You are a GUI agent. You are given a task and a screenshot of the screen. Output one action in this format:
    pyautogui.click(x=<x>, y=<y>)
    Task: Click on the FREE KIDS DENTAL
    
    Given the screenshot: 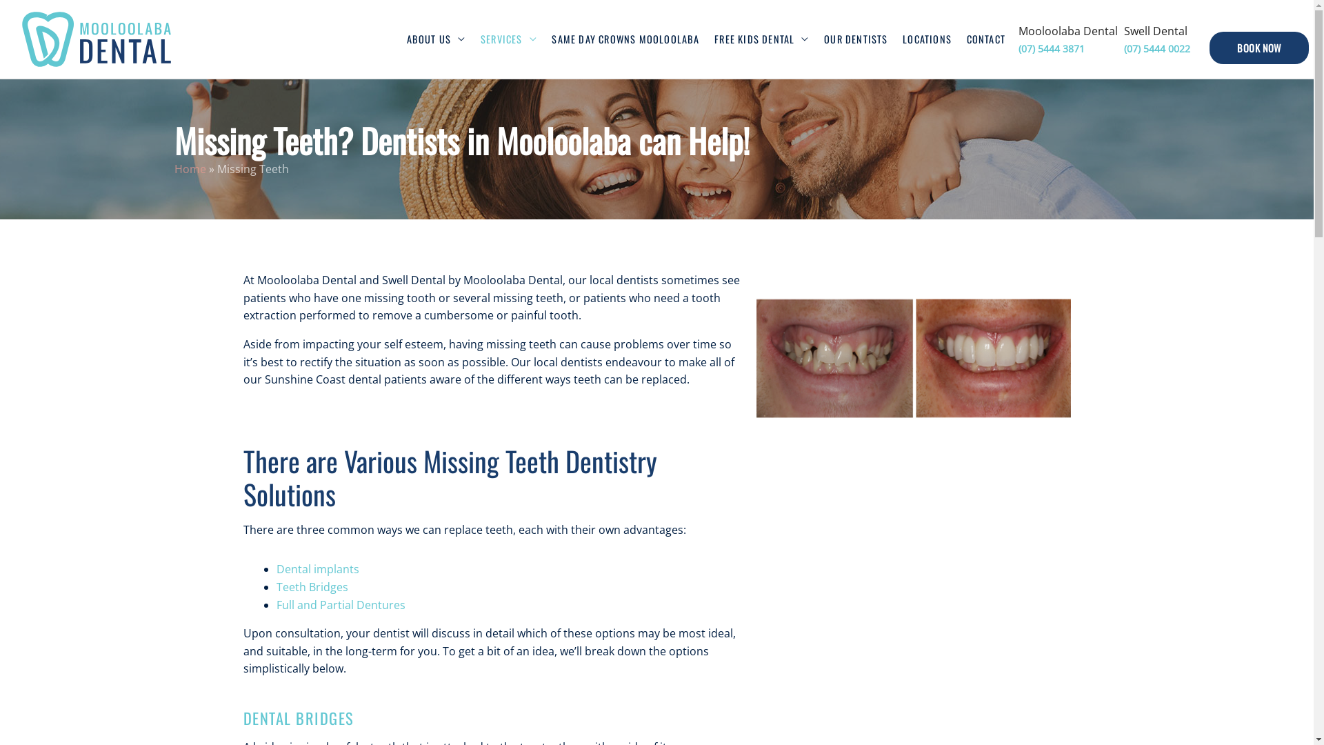 What is the action you would take?
    pyautogui.click(x=761, y=39)
    